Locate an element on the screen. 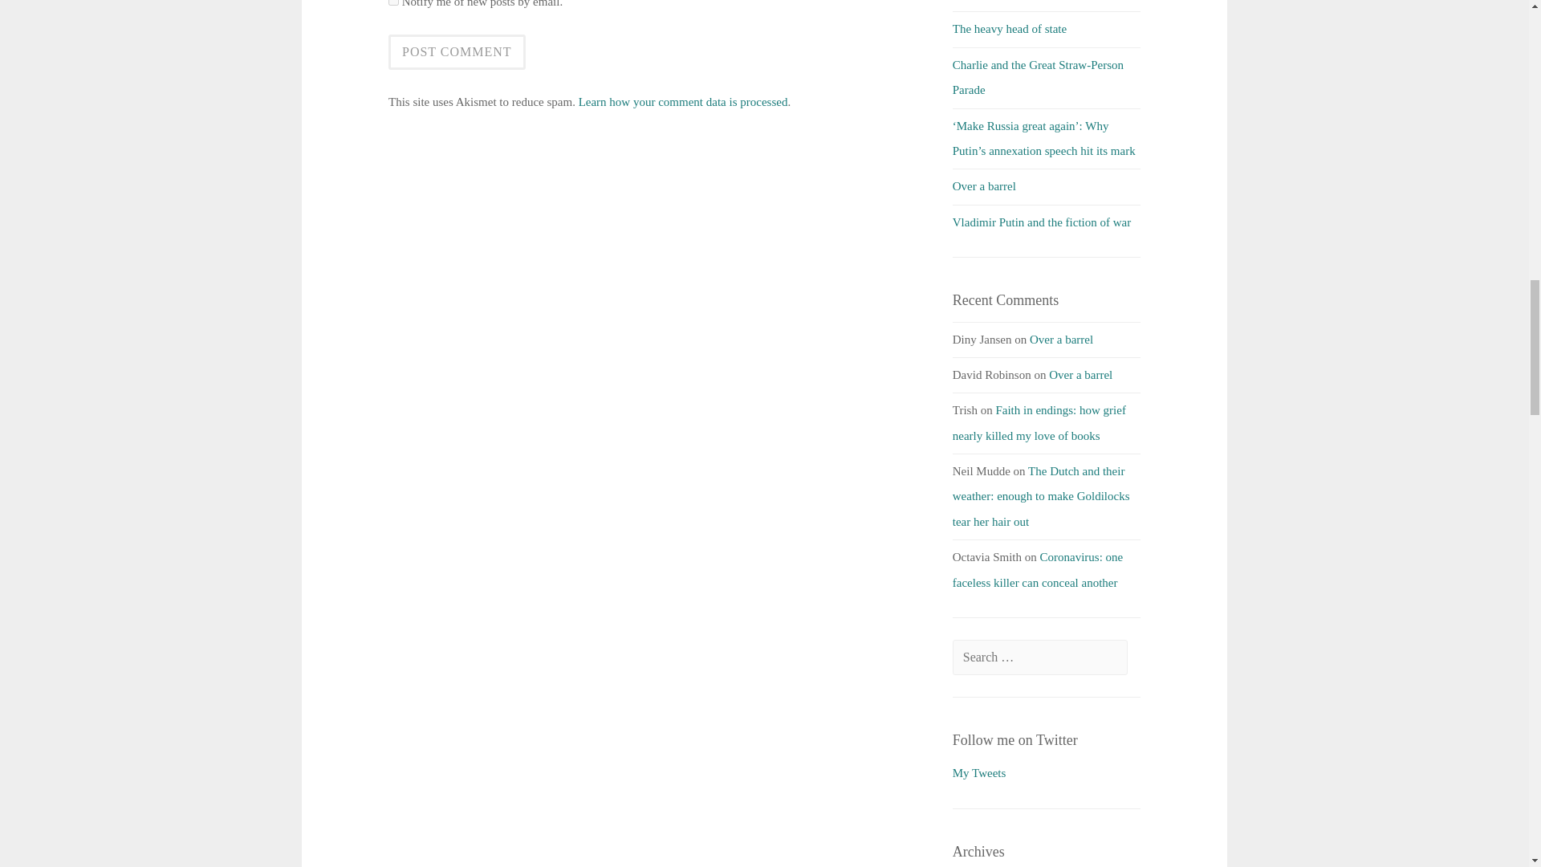 The image size is (1541, 867). Charlie and the Great Straw-Person Parade is located at coordinates (1037, 77).